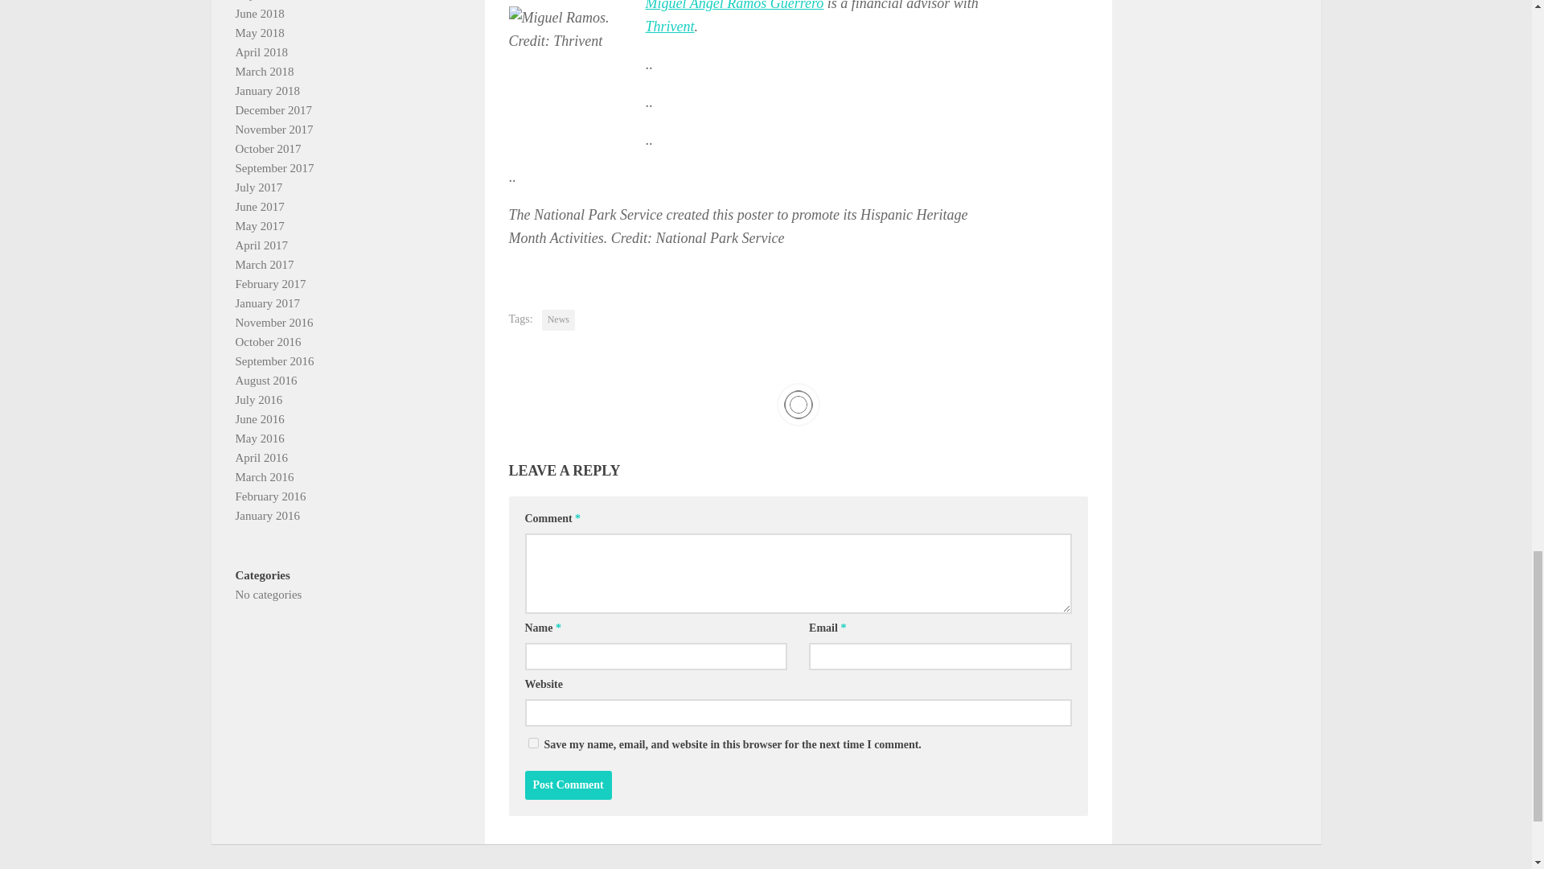 The height and width of the screenshot is (869, 1544). What do you see at coordinates (532, 742) in the screenshot?
I see `yes` at bounding box center [532, 742].